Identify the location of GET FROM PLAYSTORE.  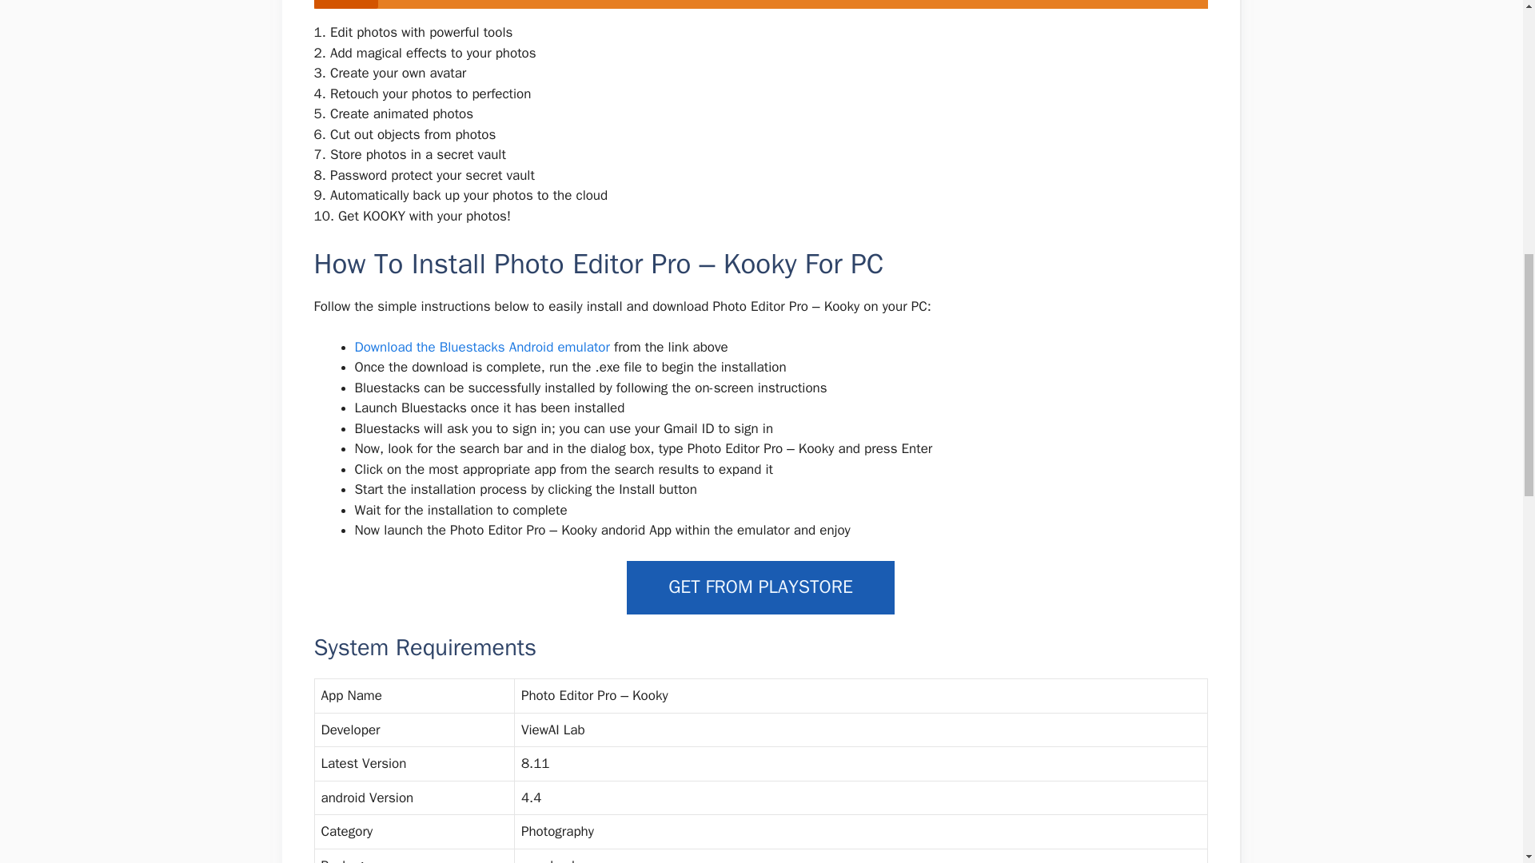
(760, 587).